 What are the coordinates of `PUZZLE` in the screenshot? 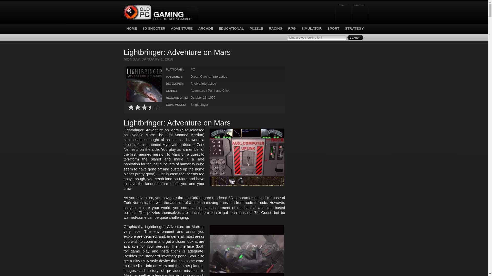 It's located at (256, 28).